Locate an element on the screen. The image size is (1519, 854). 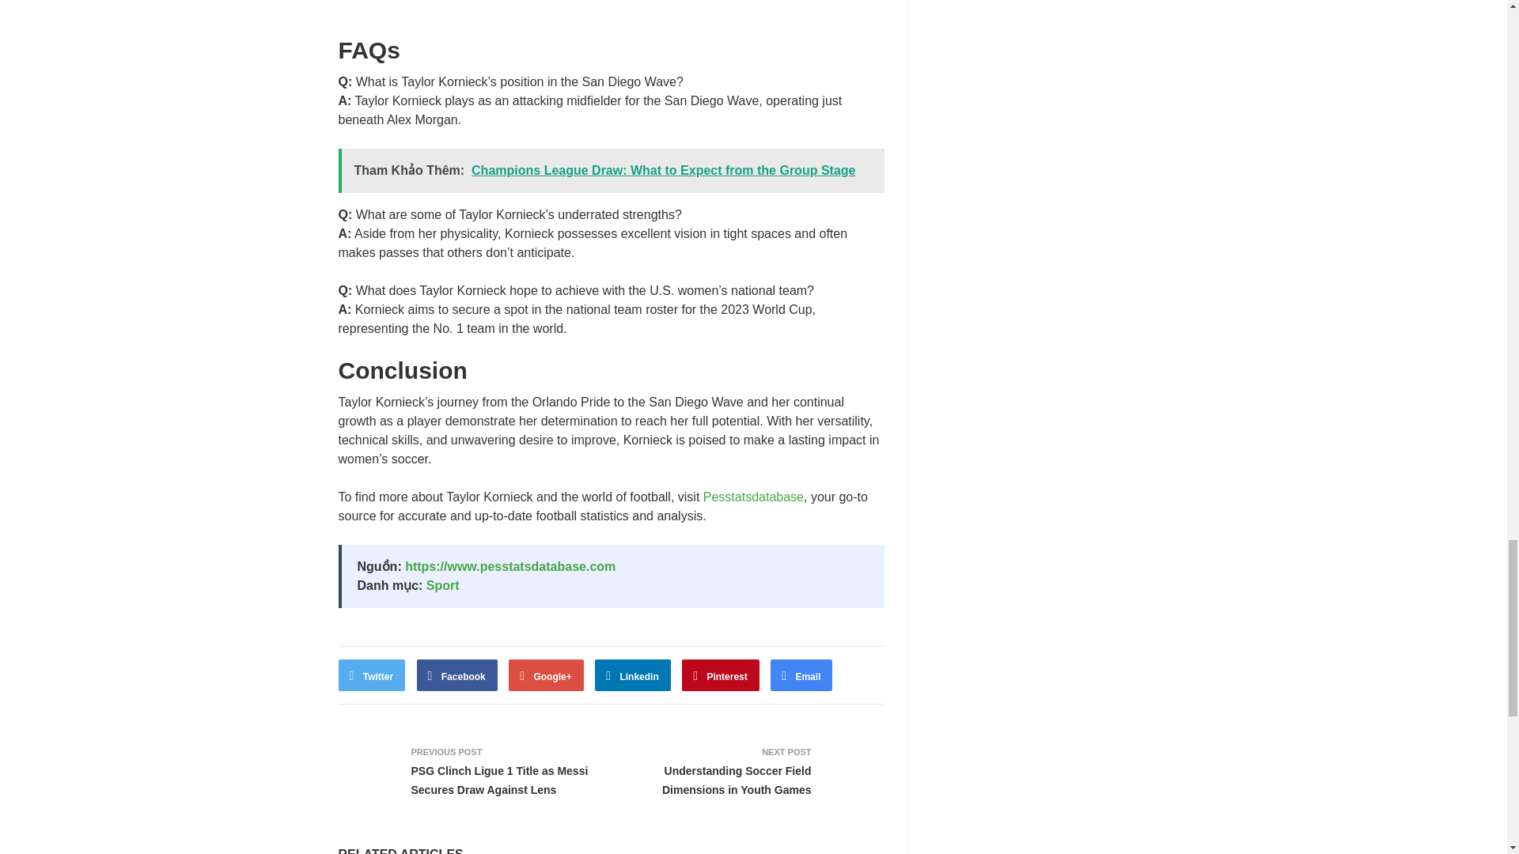
Pinterest is located at coordinates (721, 675).